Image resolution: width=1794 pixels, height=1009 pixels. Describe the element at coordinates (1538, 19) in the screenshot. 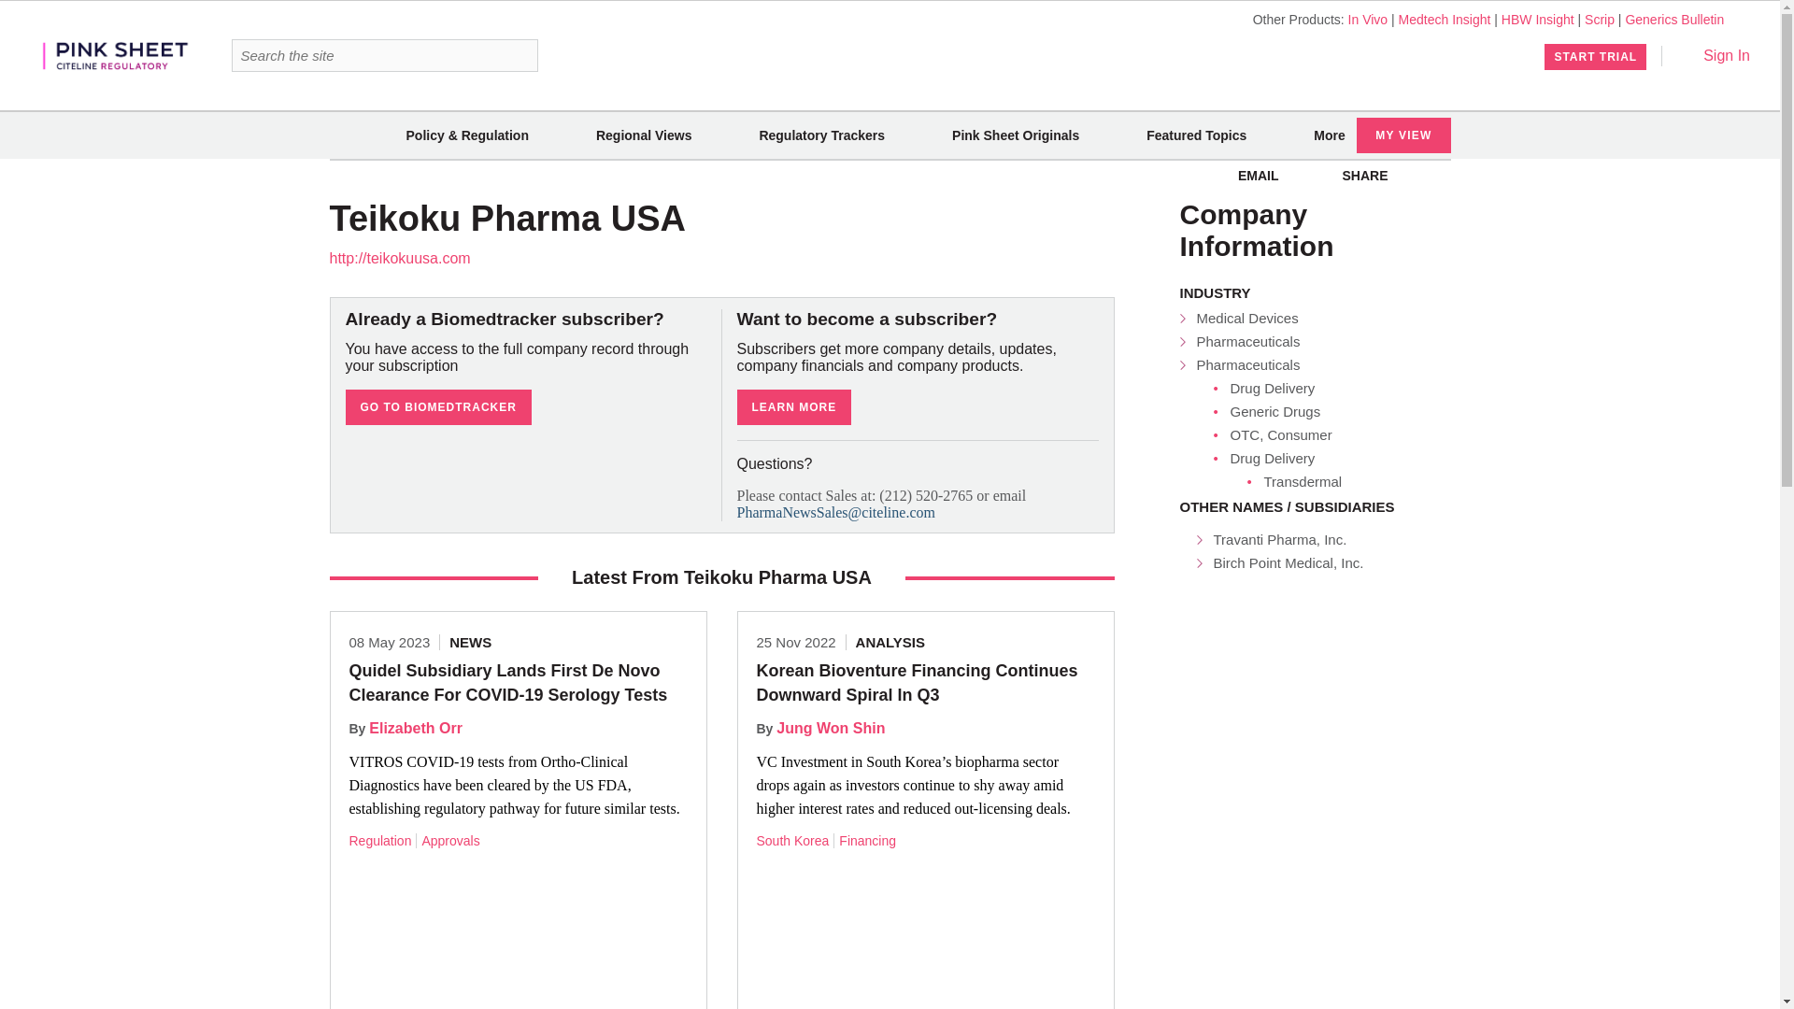

I see `HBW Insight` at that location.